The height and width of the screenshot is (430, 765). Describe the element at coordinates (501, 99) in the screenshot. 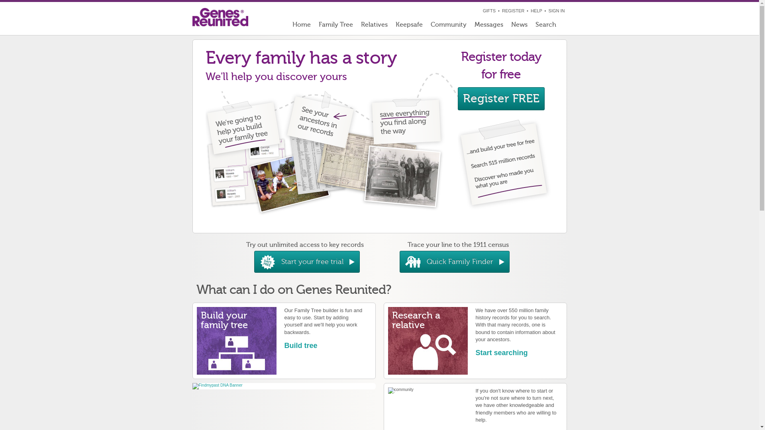

I see `Register FREE` at that location.